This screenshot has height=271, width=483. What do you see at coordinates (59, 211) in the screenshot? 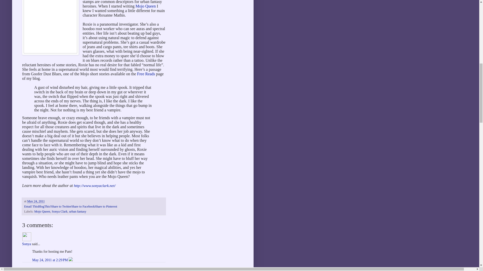
I see `Sonya Clark` at bounding box center [59, 211].